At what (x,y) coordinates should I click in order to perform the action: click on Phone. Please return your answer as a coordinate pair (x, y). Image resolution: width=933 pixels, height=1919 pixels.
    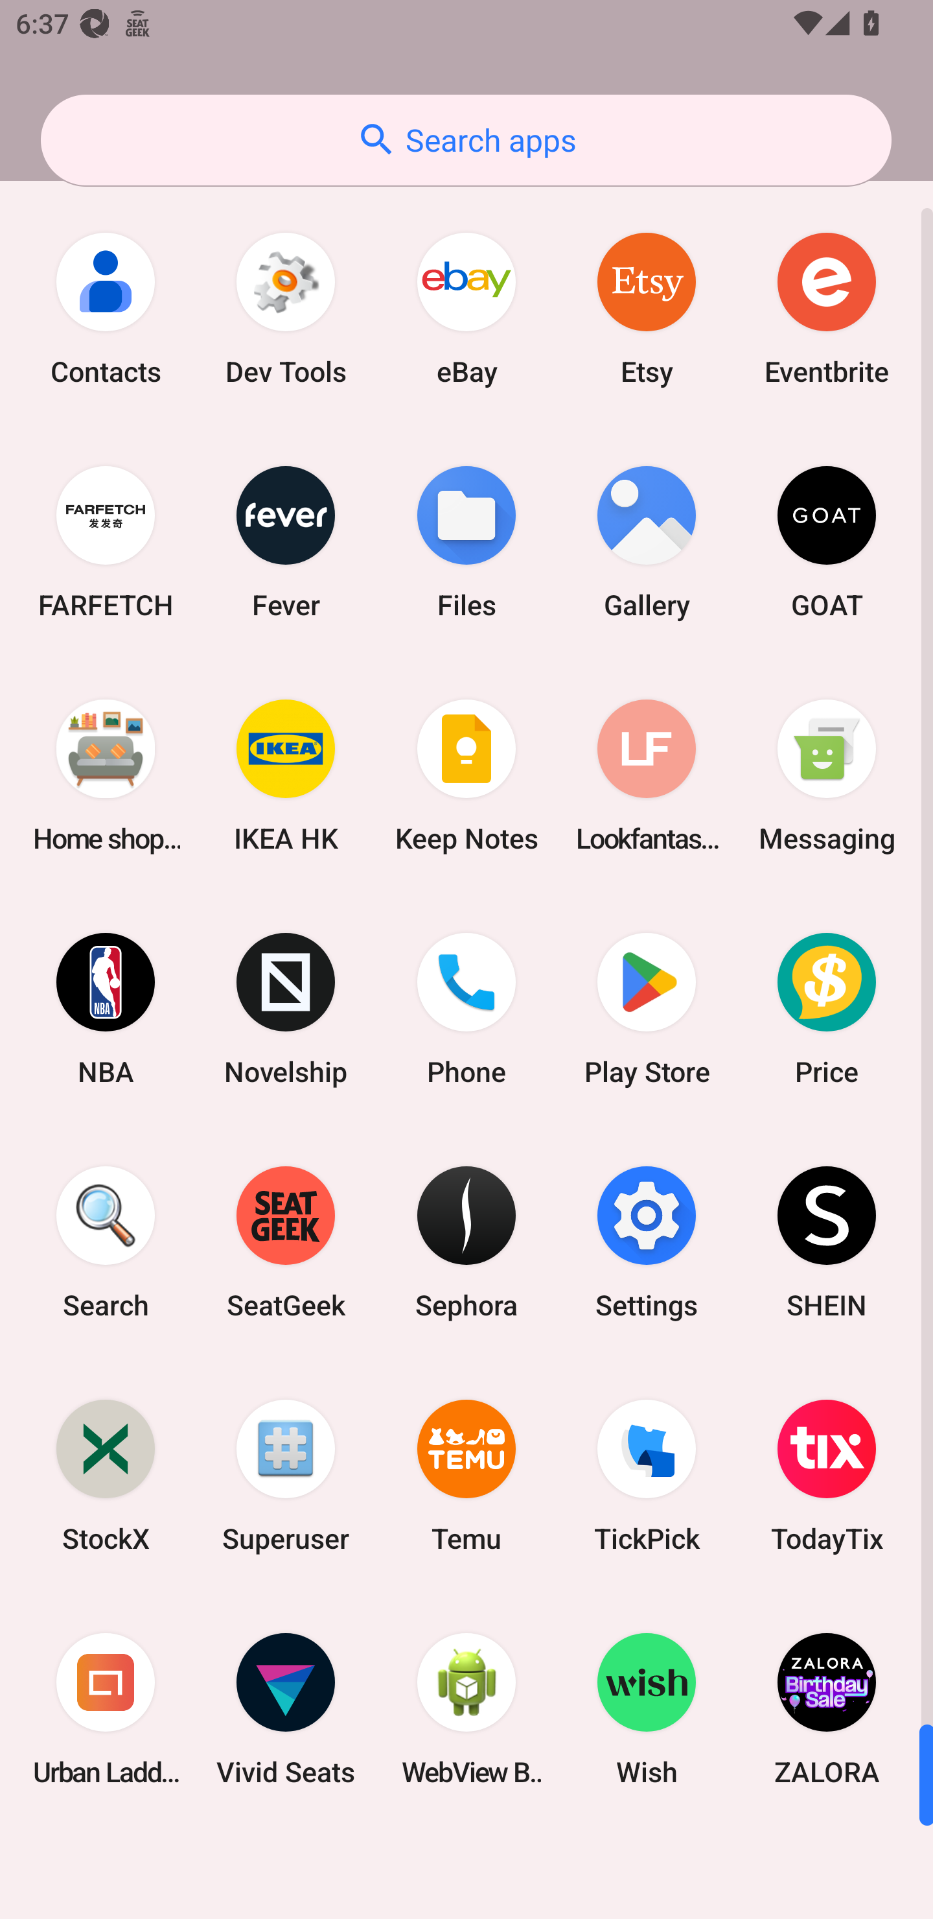
    Looking at the image, I should click on (466, 1008).